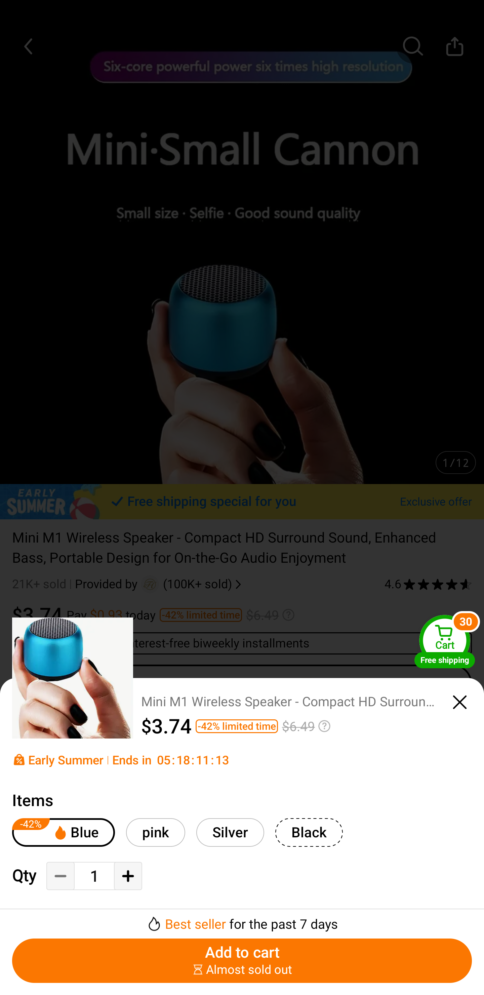 The width and height of the screenshot is (484, 995). I want to click on 1, so click(94, 877).